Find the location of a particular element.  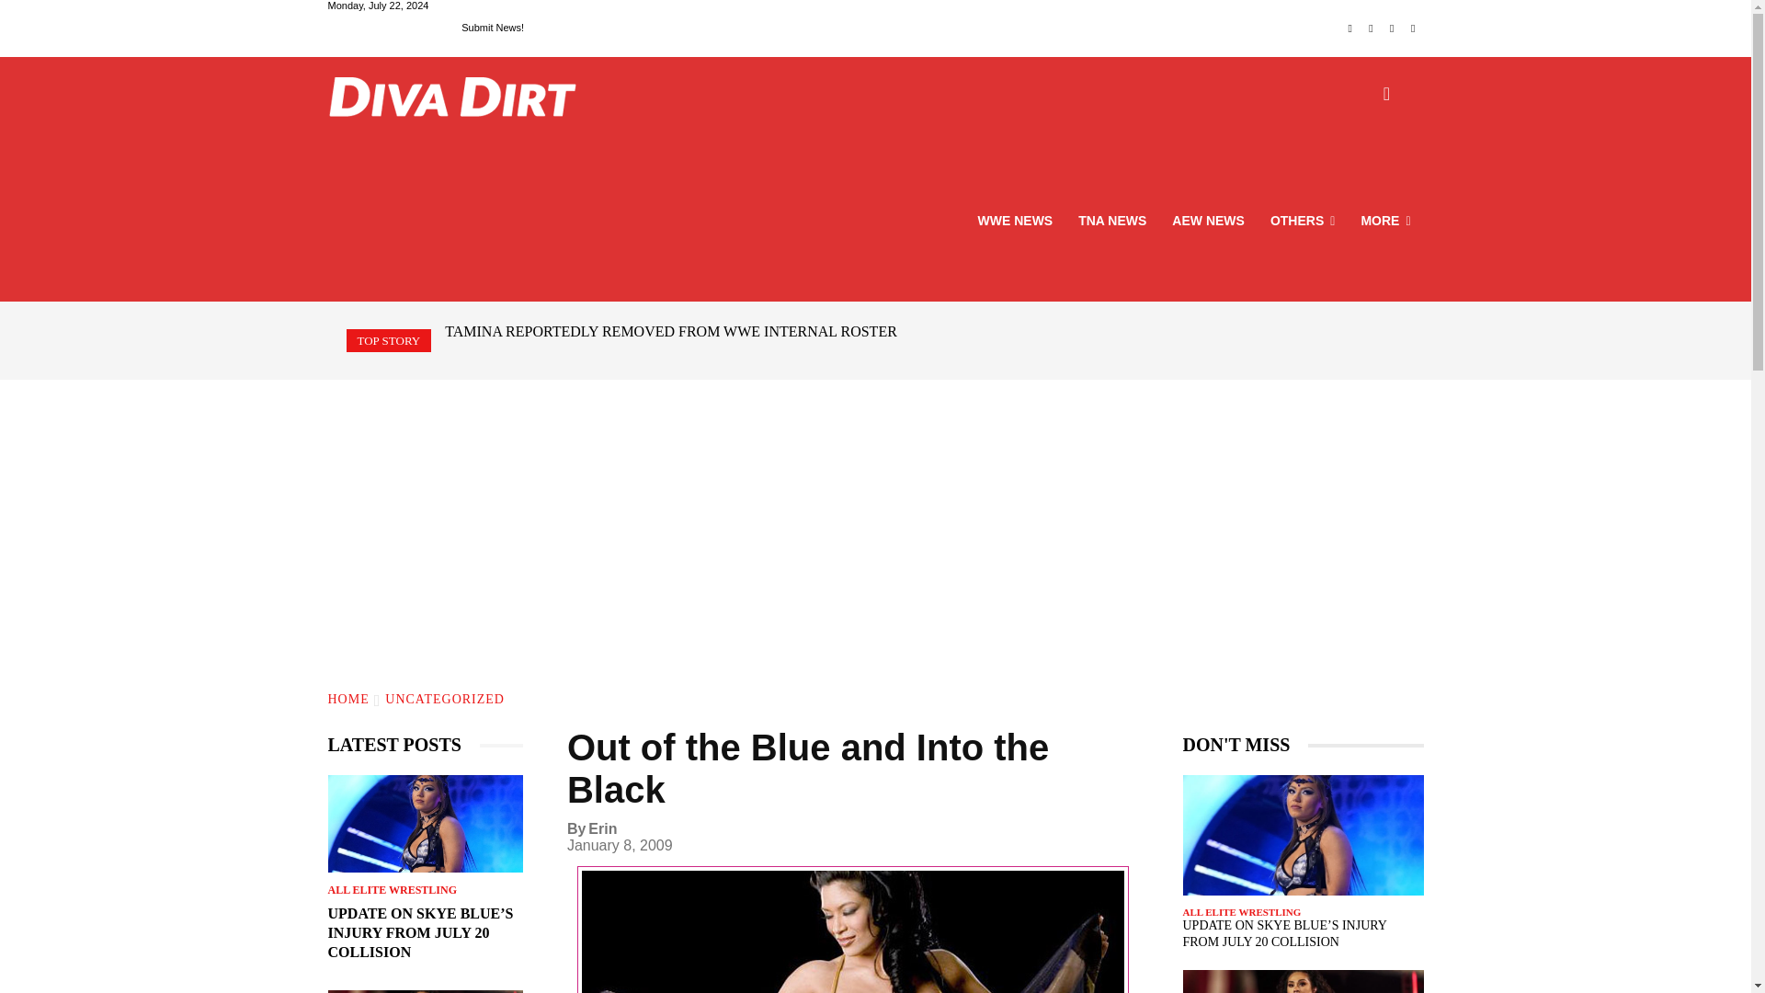

Youtube is located at coordinates (1414, 29).